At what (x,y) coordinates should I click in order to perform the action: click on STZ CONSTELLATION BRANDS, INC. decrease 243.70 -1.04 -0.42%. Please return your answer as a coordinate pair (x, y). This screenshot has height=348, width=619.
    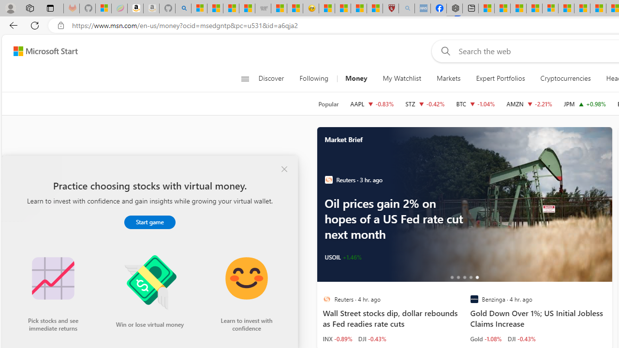
    Looking at the image, I should click on (425, 103).